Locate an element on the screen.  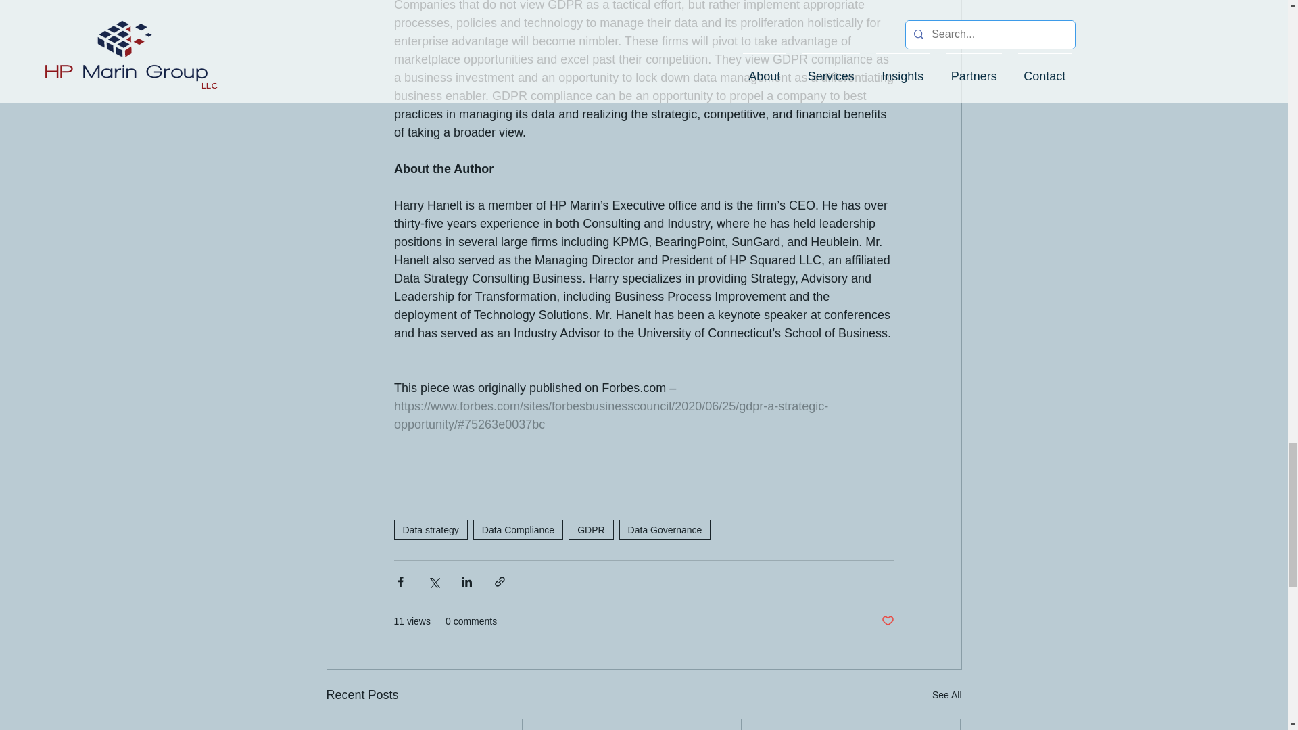
GDPR is located at coordinates (590, 530).